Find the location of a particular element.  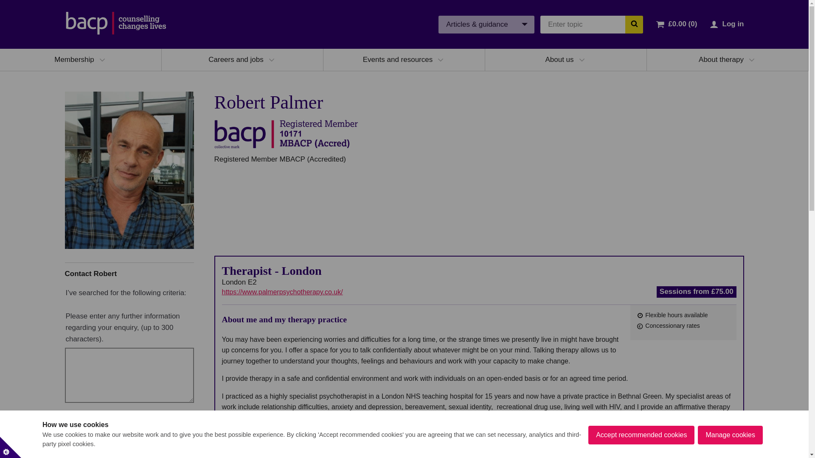

Accept recommended cookies is located at coordinates (641, 456).